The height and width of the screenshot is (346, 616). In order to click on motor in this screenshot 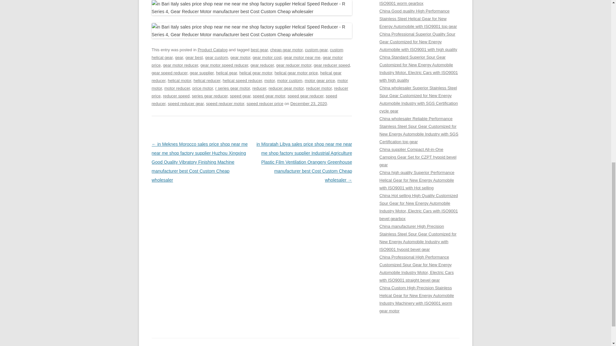, I will do `click(269, 81)`.